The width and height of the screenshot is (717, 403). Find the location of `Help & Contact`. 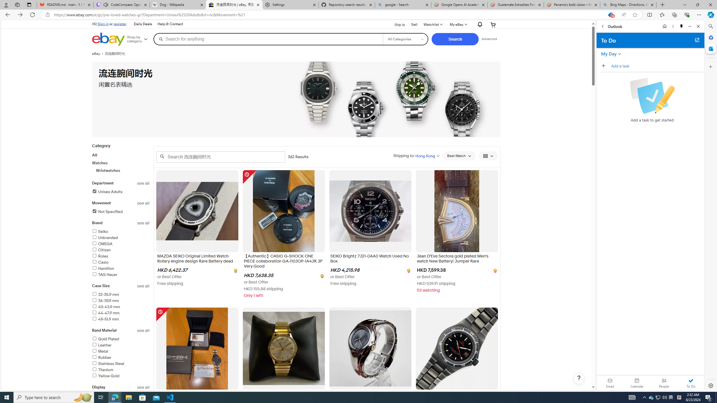

Help & Contact is located at coordinates (170, 24).